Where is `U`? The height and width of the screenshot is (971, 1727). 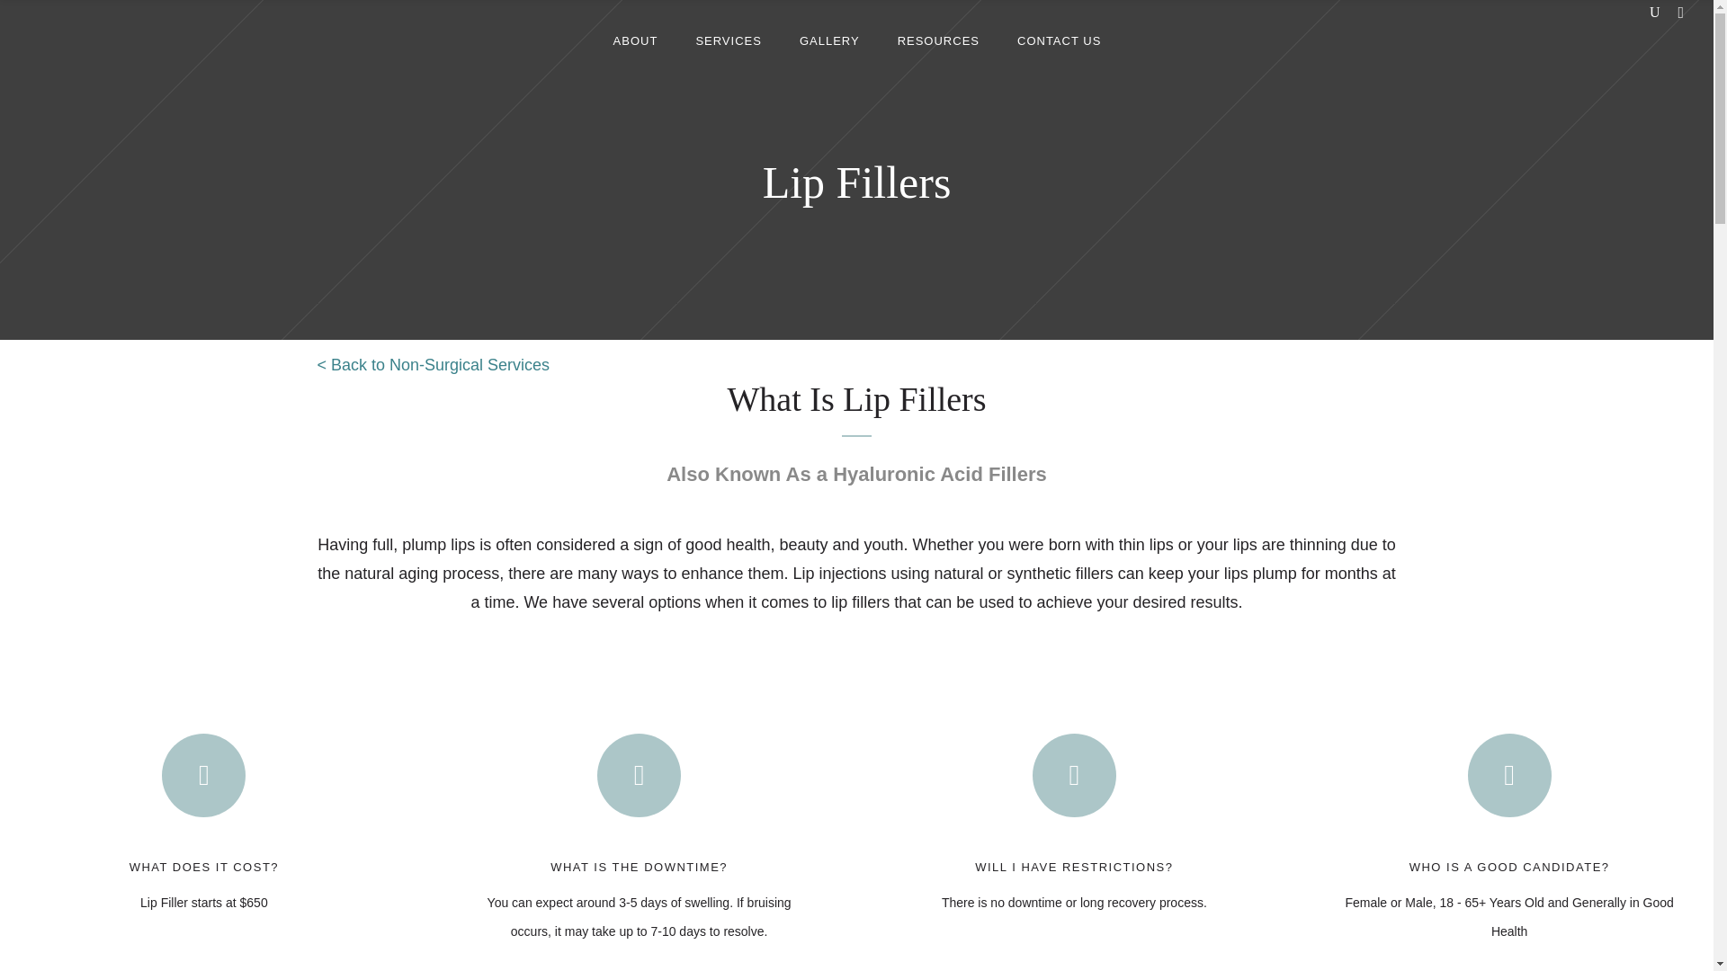
U is located at coordinates (1169, 491).